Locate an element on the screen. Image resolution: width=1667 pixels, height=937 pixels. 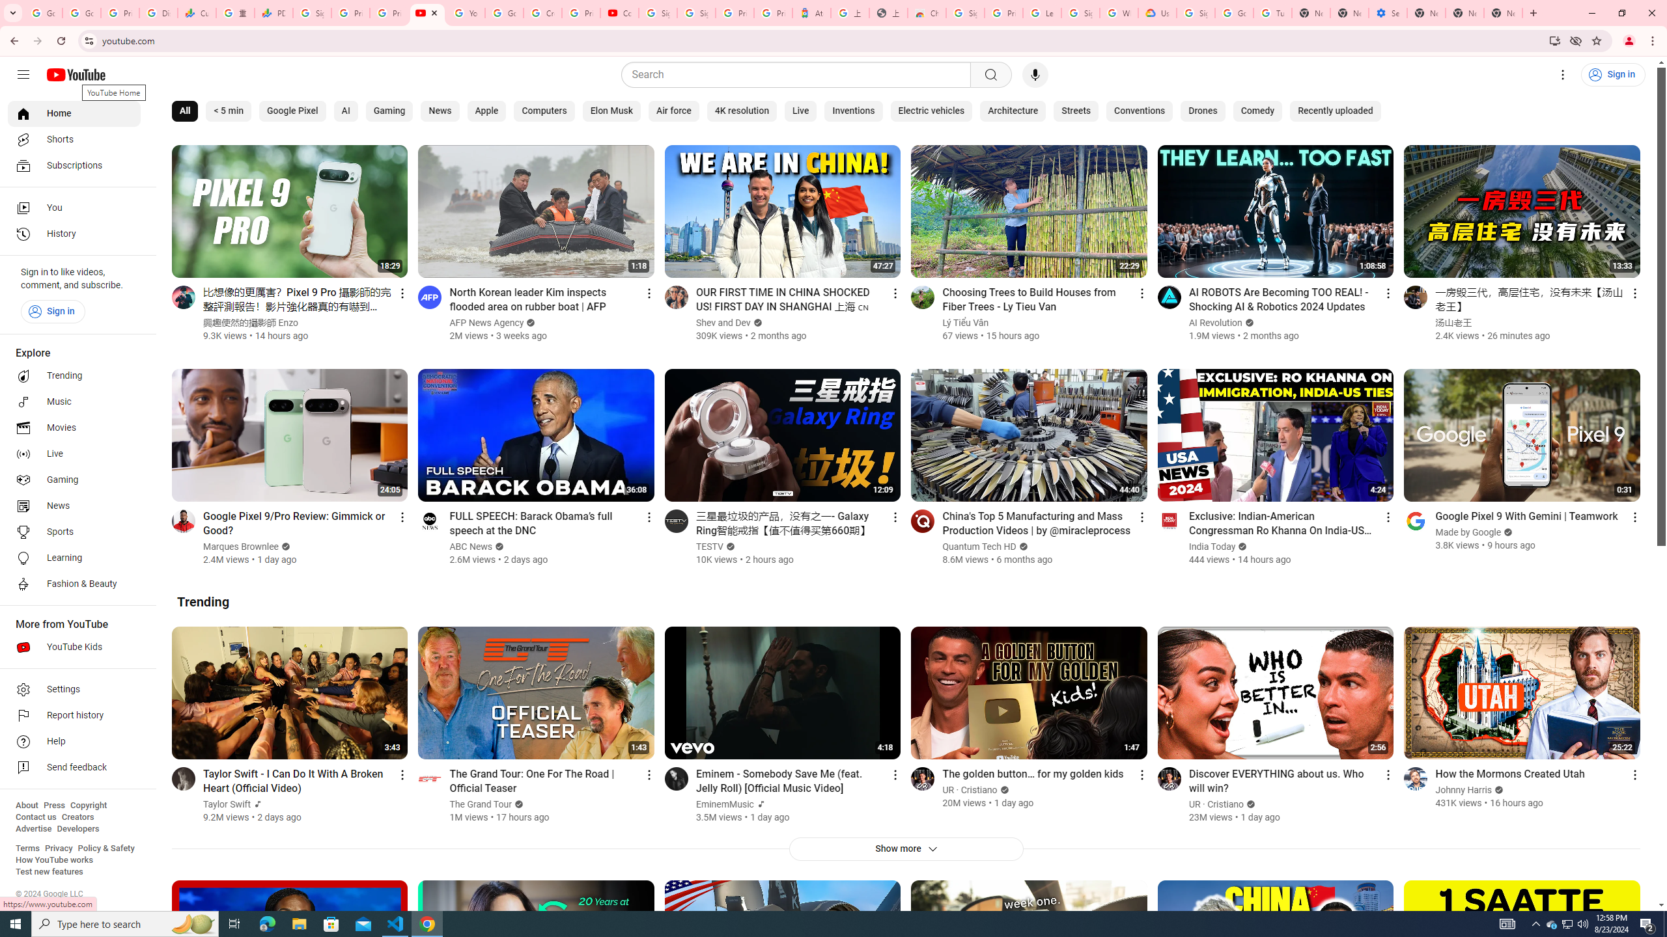
The Grand Tour is located at coordinates (482, 804).